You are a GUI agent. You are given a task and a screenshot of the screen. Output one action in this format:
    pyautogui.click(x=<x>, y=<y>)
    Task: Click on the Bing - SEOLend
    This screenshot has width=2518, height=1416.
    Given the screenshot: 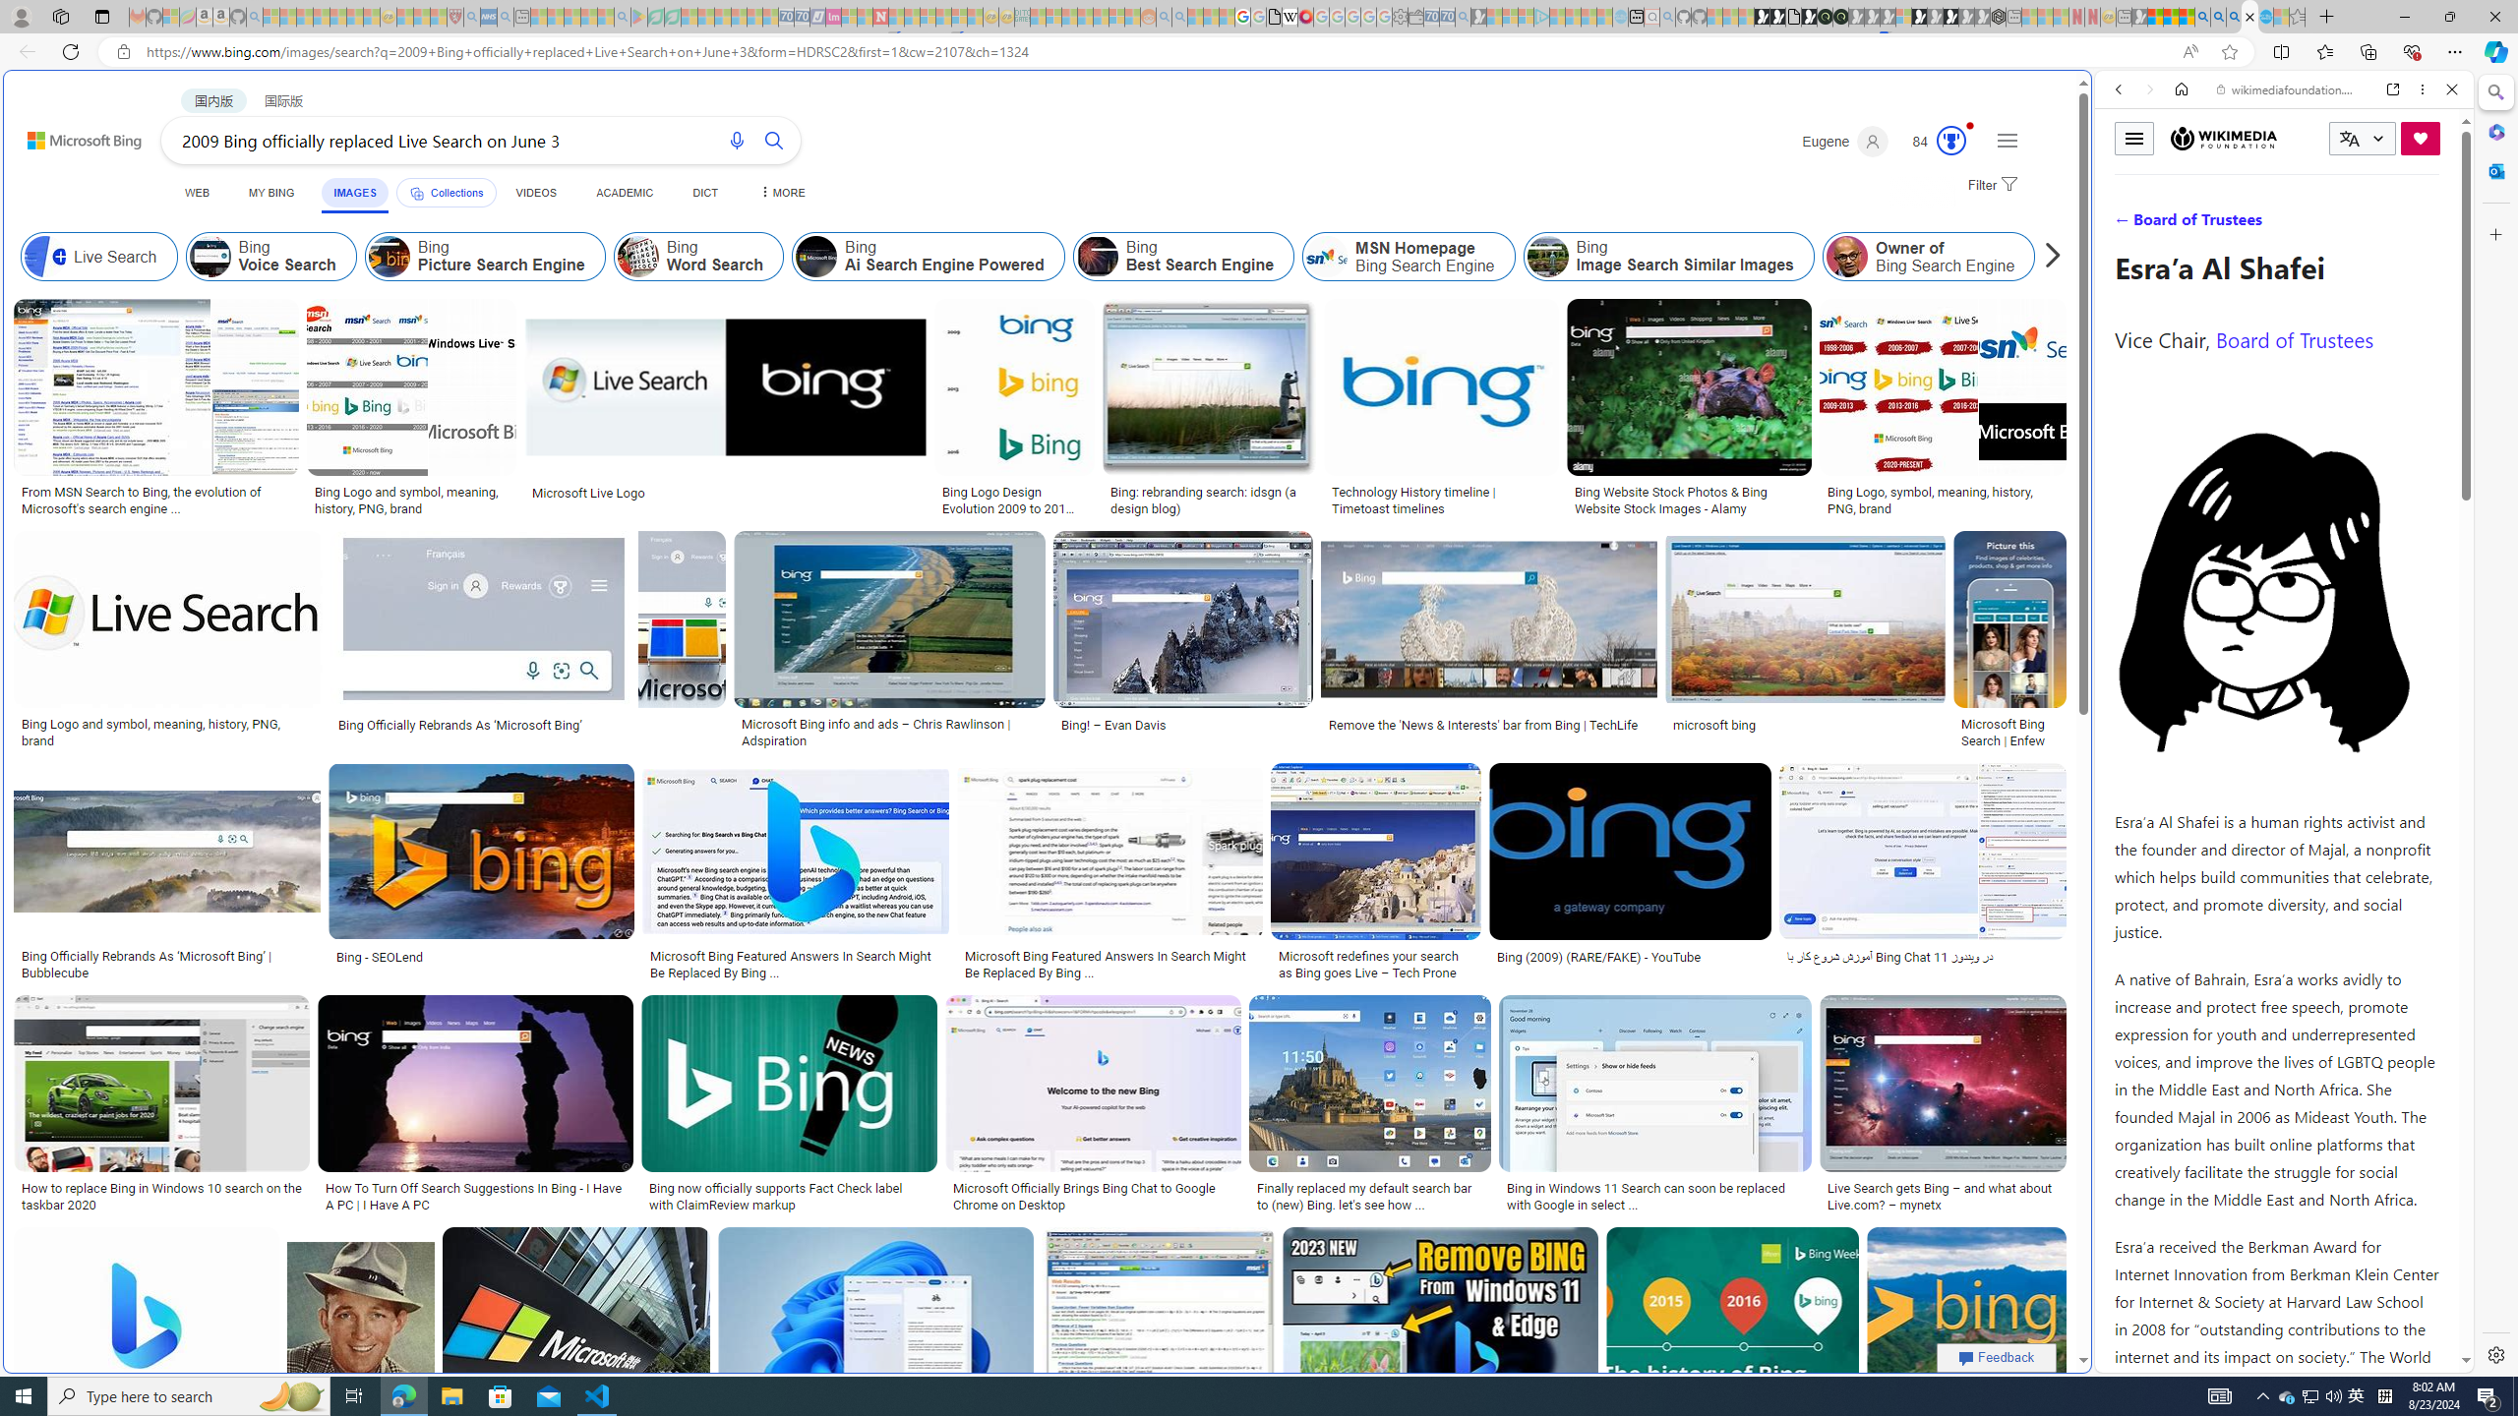 What is the action you would take?
    pyautogui.click(x=482, y=956)
    